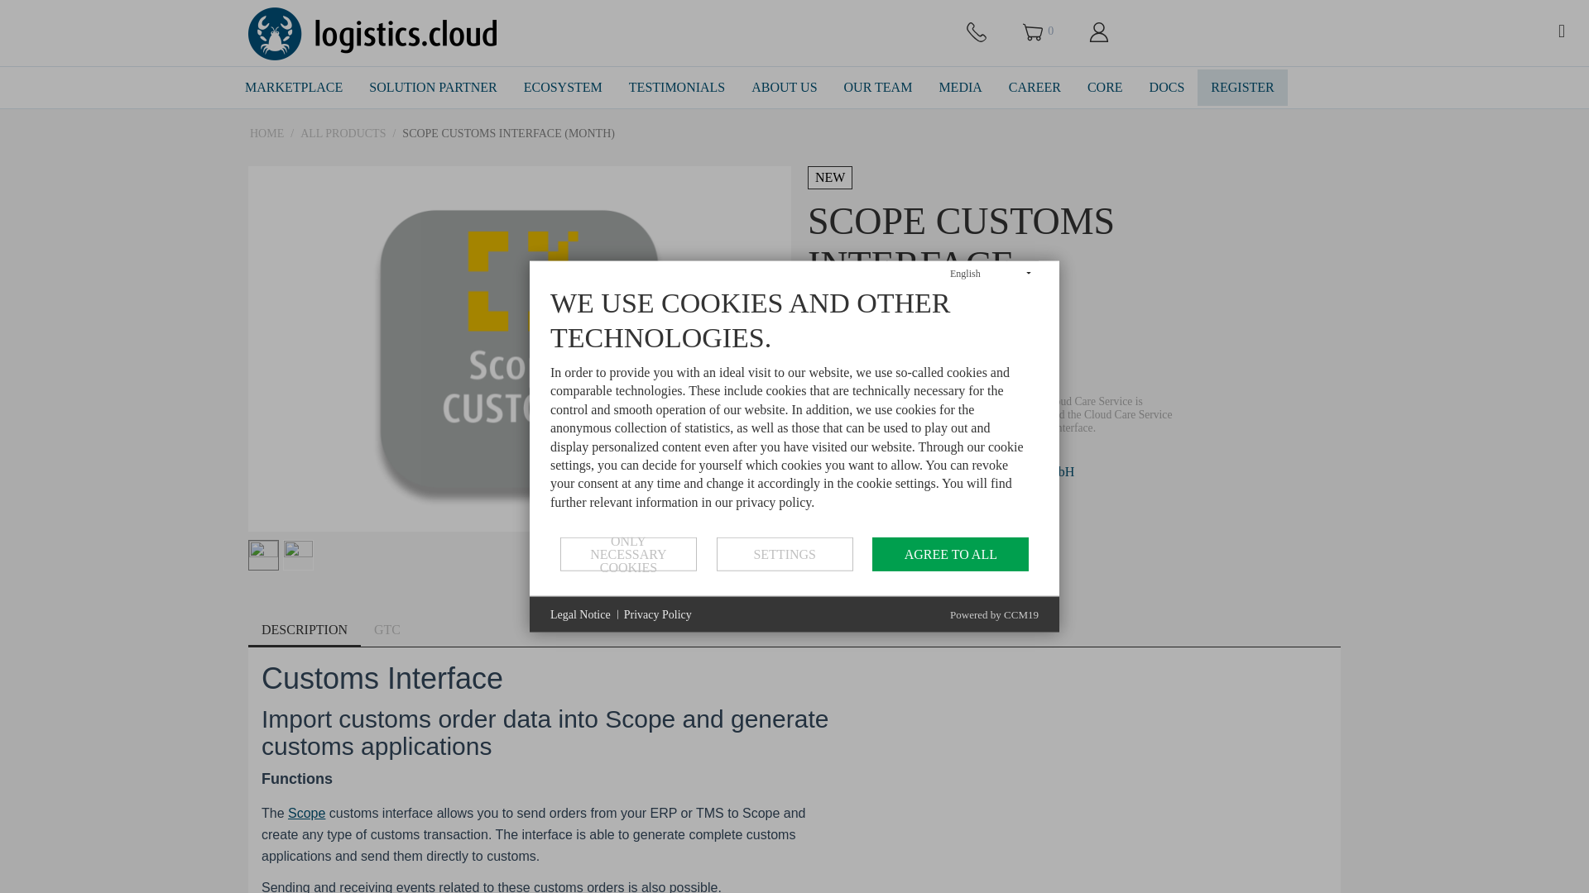 The width and height of the screenshot is (1589, 893). Describe the element at coordinates (677, 88) in the screenshot. I see `TESTIMONIALS` at that location.